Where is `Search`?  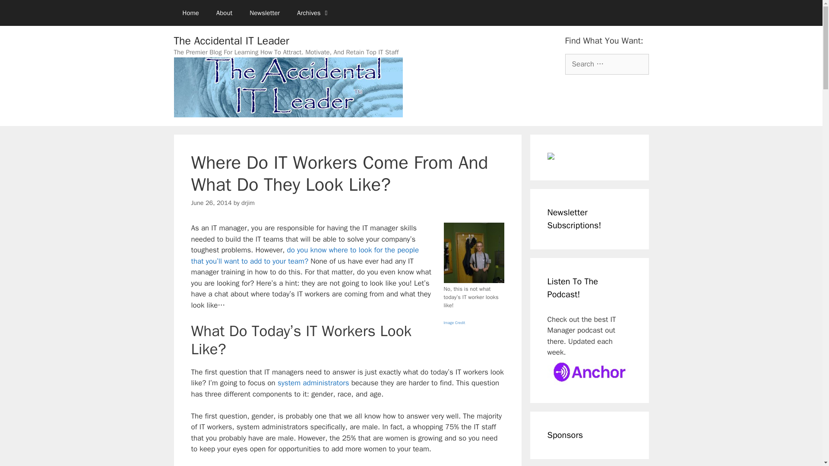 Search is located at coordinates (20, 10).